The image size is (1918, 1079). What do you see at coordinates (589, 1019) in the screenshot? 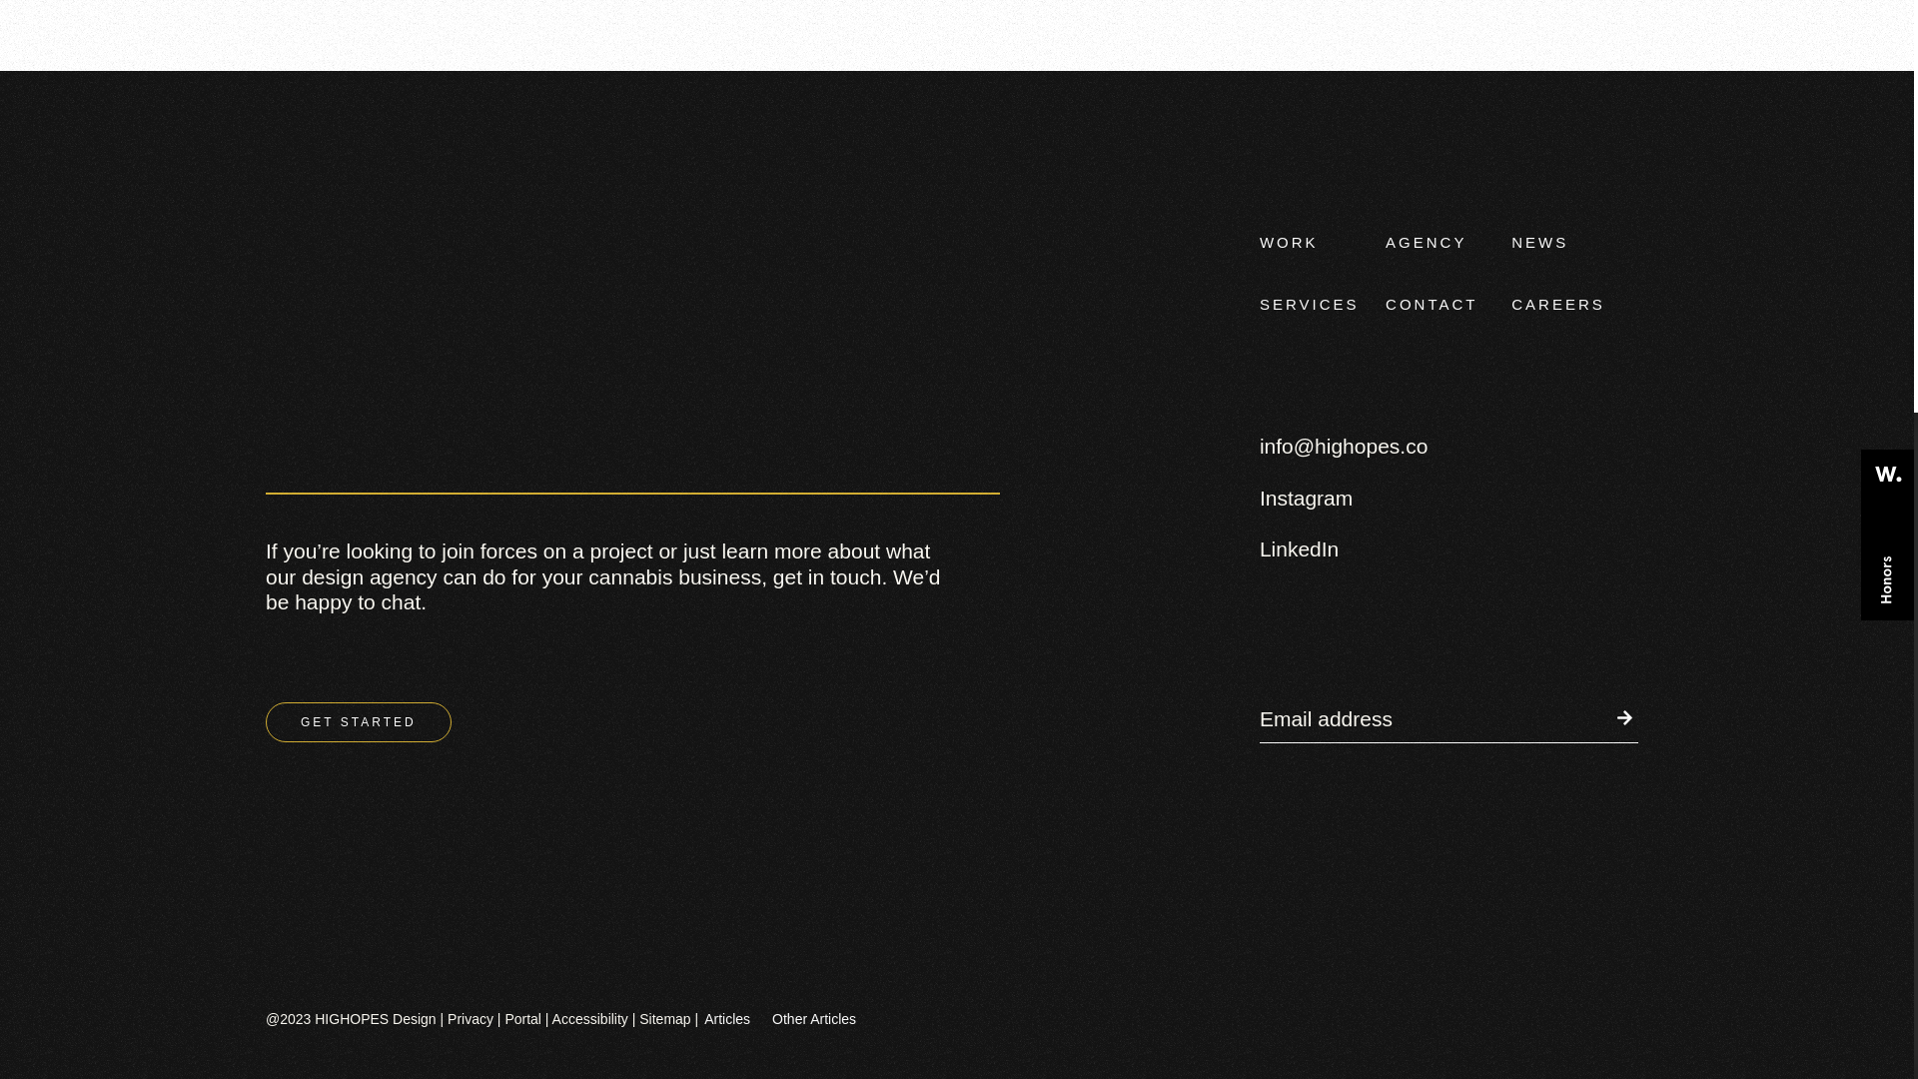
I see `Accessibility` at bounding box center [589, 1019].